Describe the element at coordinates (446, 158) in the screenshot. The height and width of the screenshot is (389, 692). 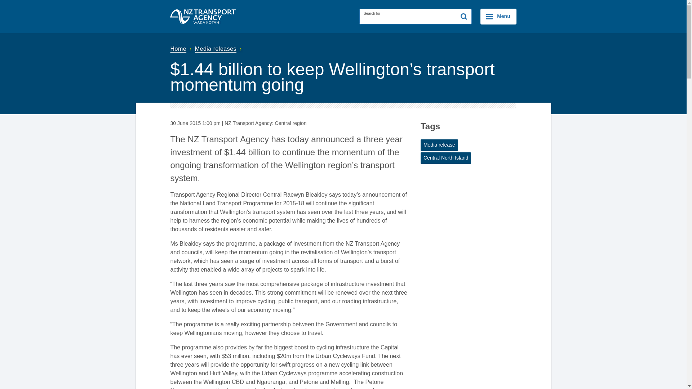
I see `View all posts tagged 'Central North Island'` at that location.